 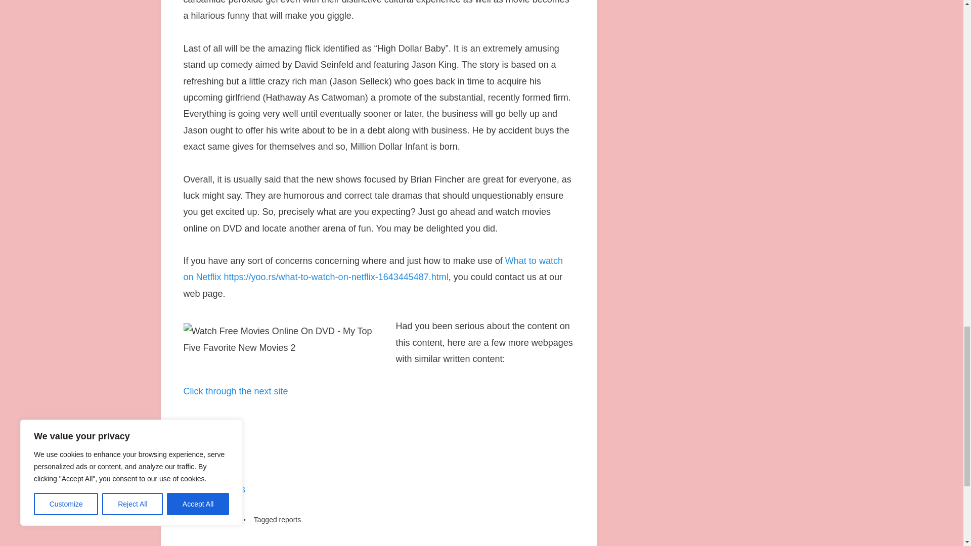 What do you see at coordinates (227, 519) in the screenshot?
I see `General` at bounding box center [227, 519].